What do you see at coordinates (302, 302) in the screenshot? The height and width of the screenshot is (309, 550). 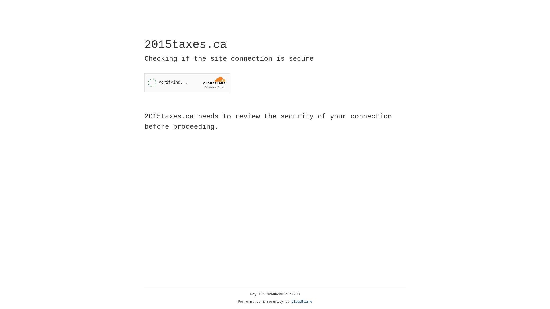 I see `Cloudflare` at bounding box center [302, 302].